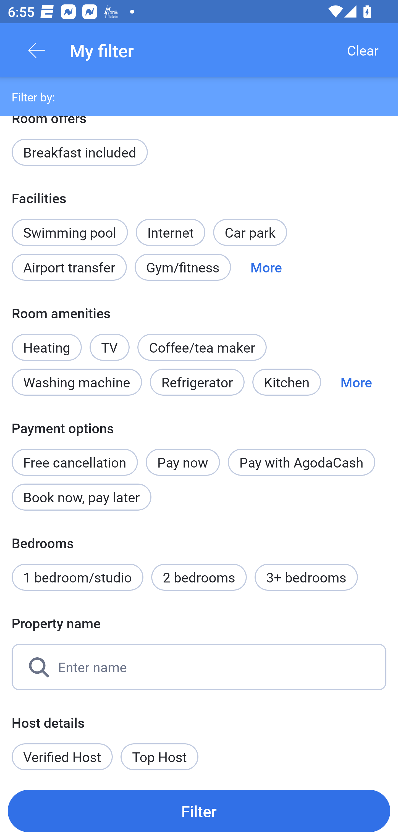 The height and width of the screenshot is (840, 398). I want to click on Airport transfer, so click(69, 267).